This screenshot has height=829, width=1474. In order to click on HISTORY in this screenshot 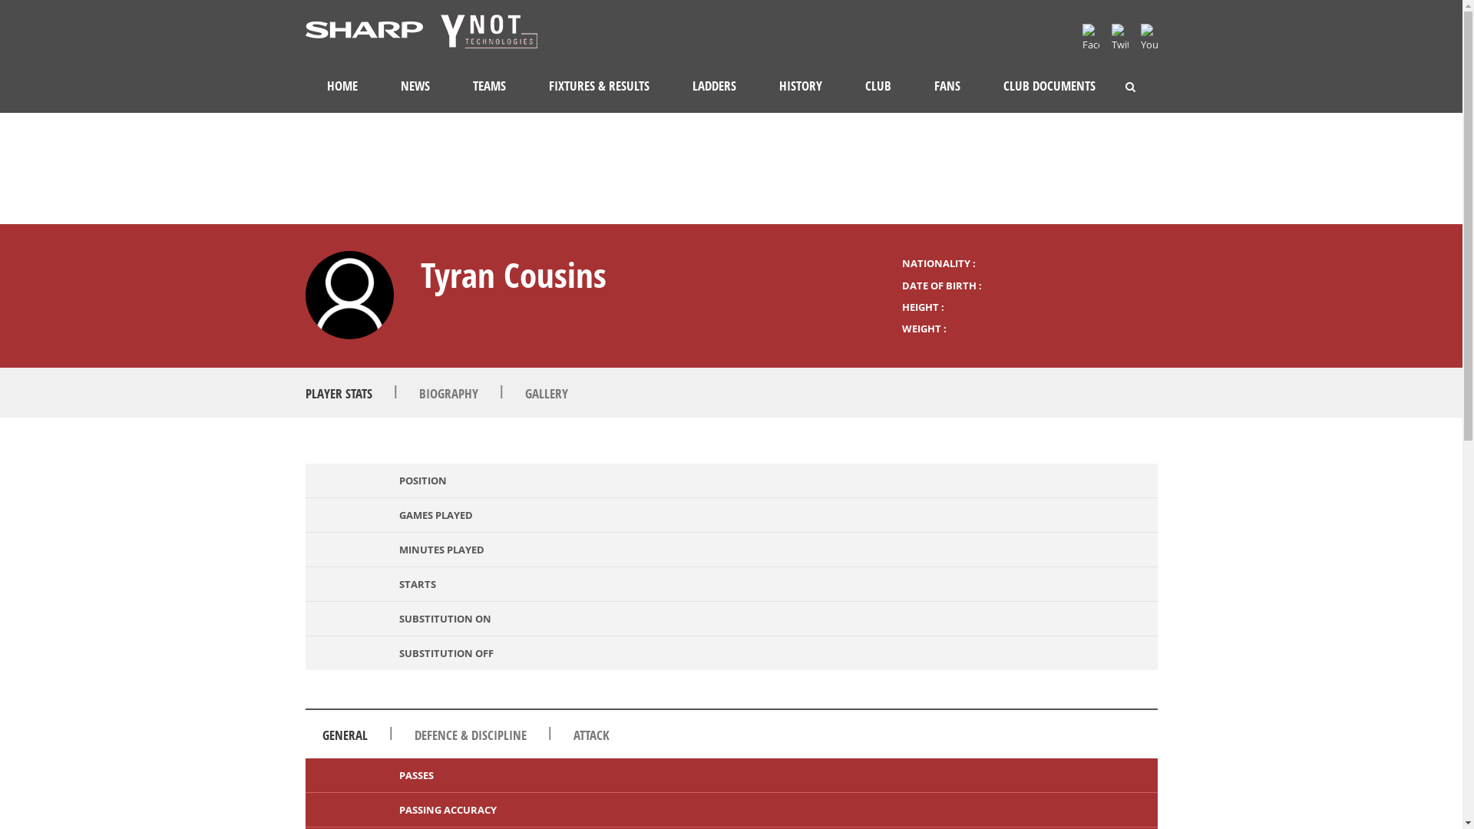, I will do `click(800, 86)`.